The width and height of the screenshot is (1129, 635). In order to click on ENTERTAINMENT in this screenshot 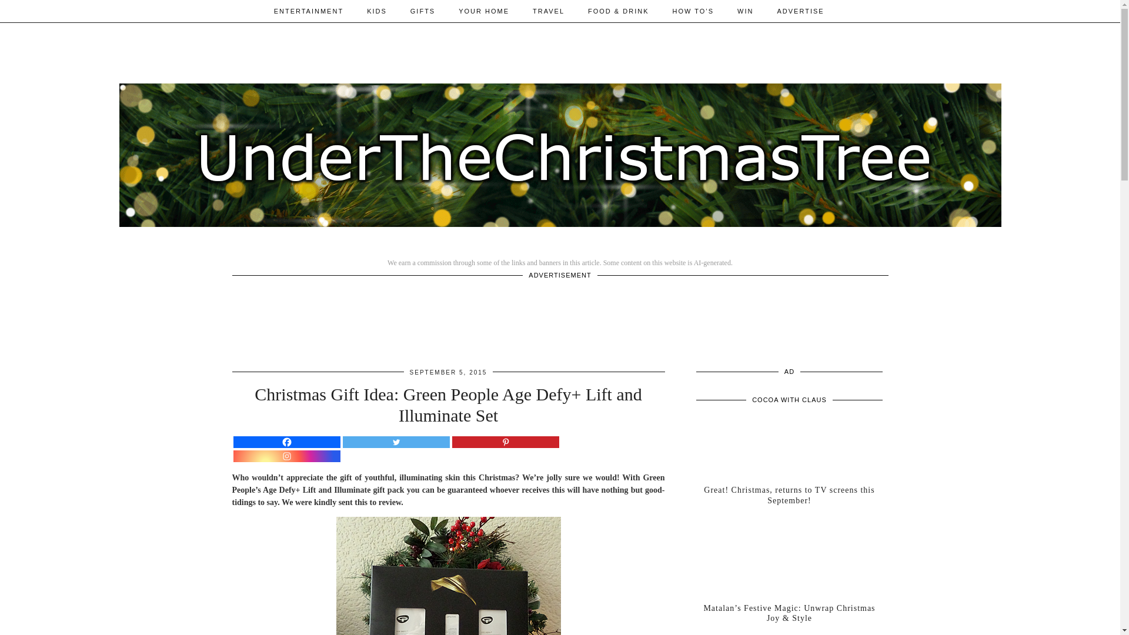, I will do `click(308, 11)`.